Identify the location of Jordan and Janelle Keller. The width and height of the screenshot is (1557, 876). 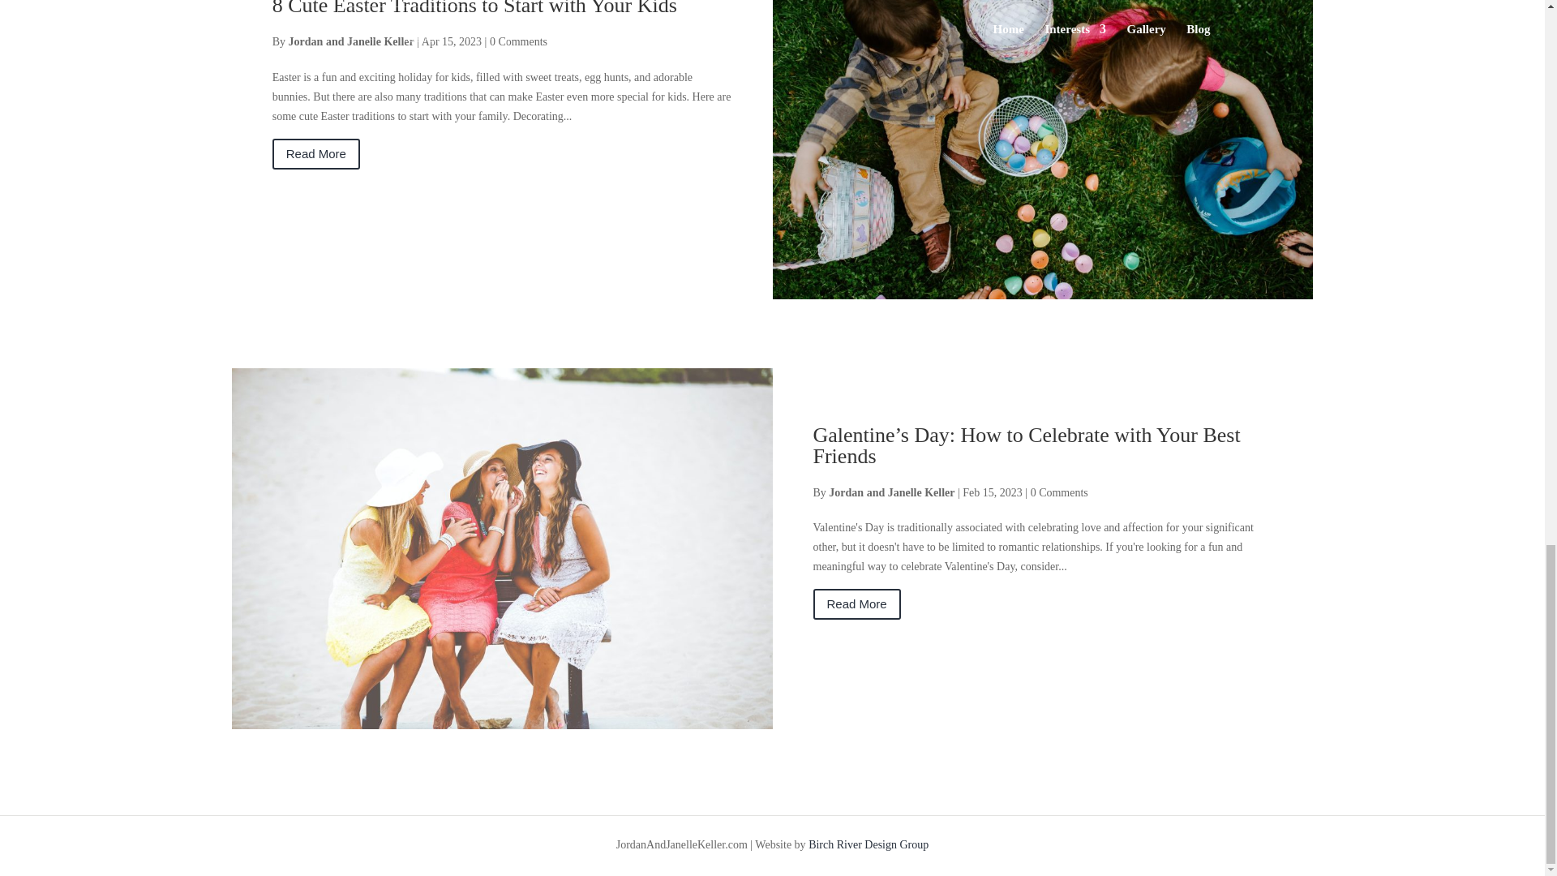
(890, 492).